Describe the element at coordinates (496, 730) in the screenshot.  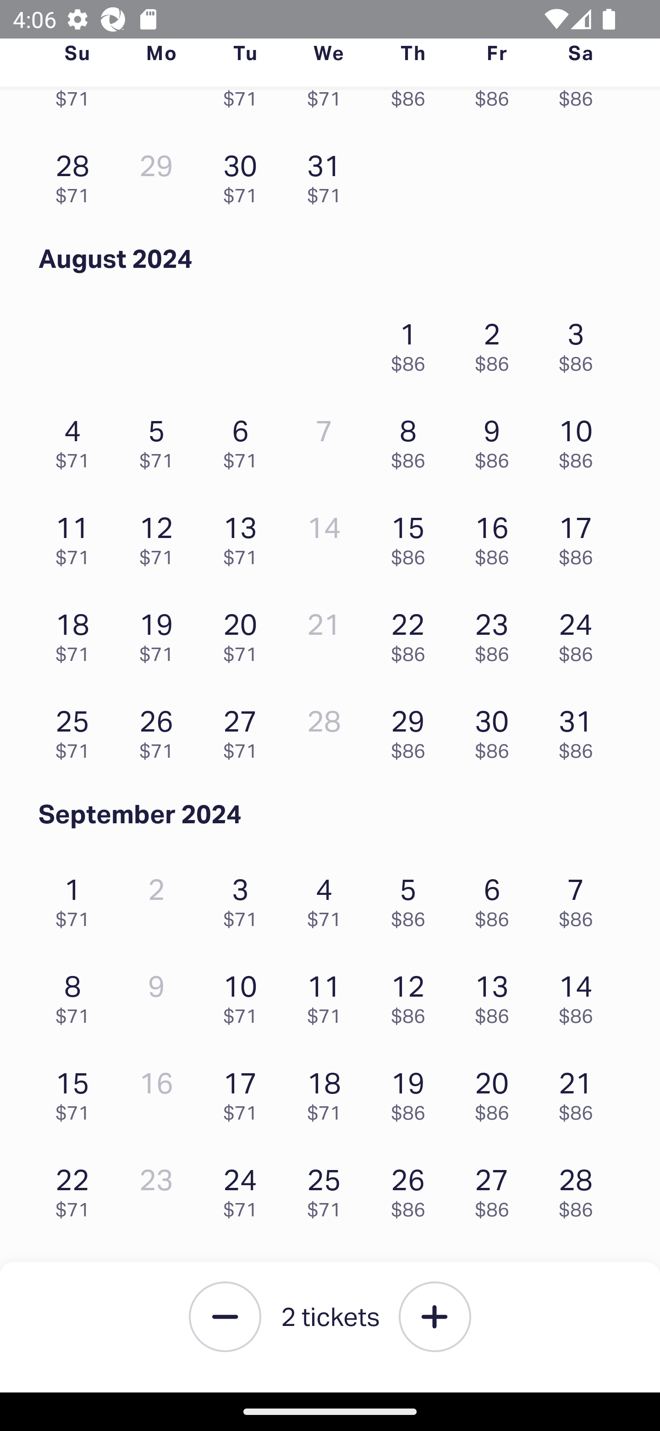
I see `30 $86` at that location.